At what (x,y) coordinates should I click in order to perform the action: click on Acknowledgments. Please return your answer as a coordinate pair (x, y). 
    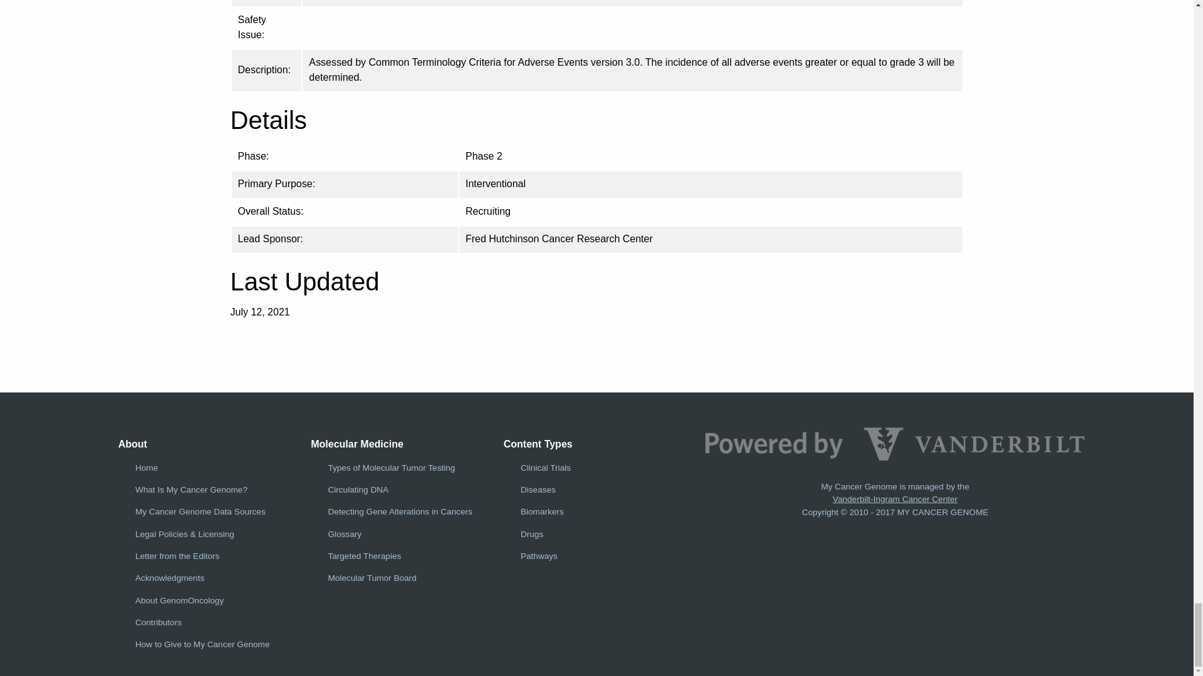
    Looking at the image, I should click on (169, 577).